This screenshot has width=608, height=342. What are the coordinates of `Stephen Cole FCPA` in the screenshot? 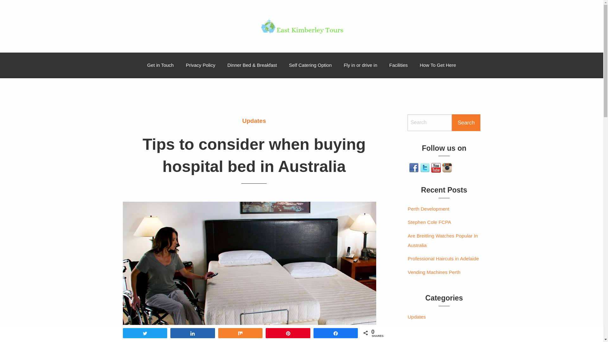 It's located at (429, 222).